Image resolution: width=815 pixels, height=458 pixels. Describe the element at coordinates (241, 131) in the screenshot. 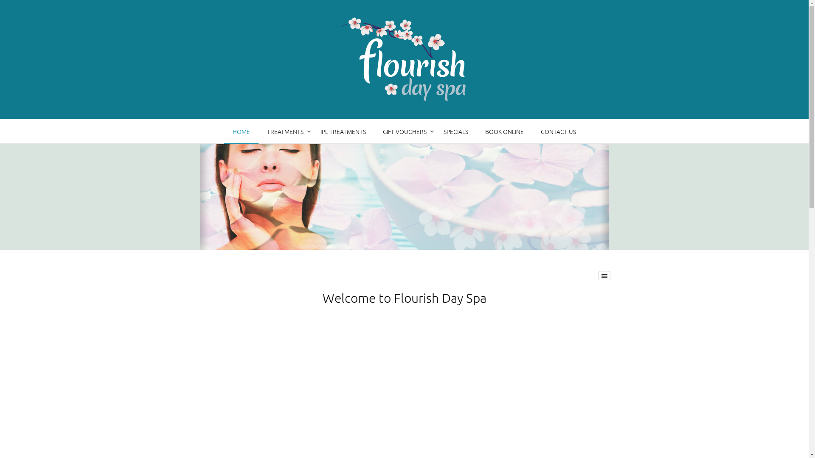

I see `HOME` at that location.